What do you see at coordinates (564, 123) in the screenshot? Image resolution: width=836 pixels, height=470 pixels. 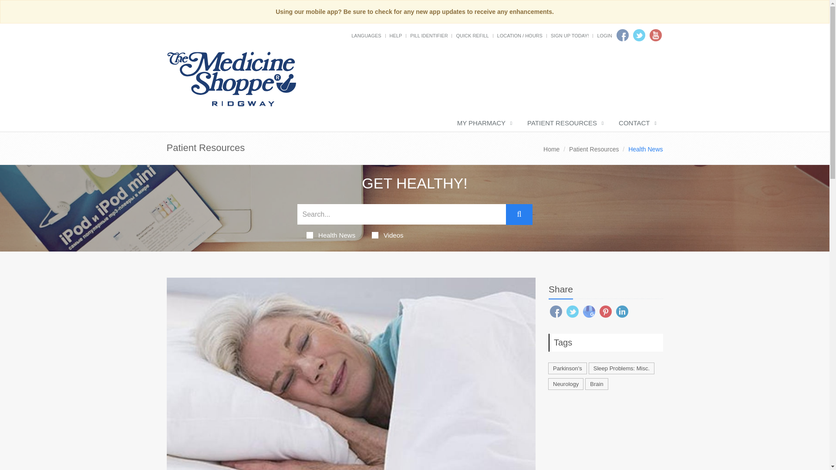 I see `PATIENT RESOURCES` at bounding box center [564, 123].